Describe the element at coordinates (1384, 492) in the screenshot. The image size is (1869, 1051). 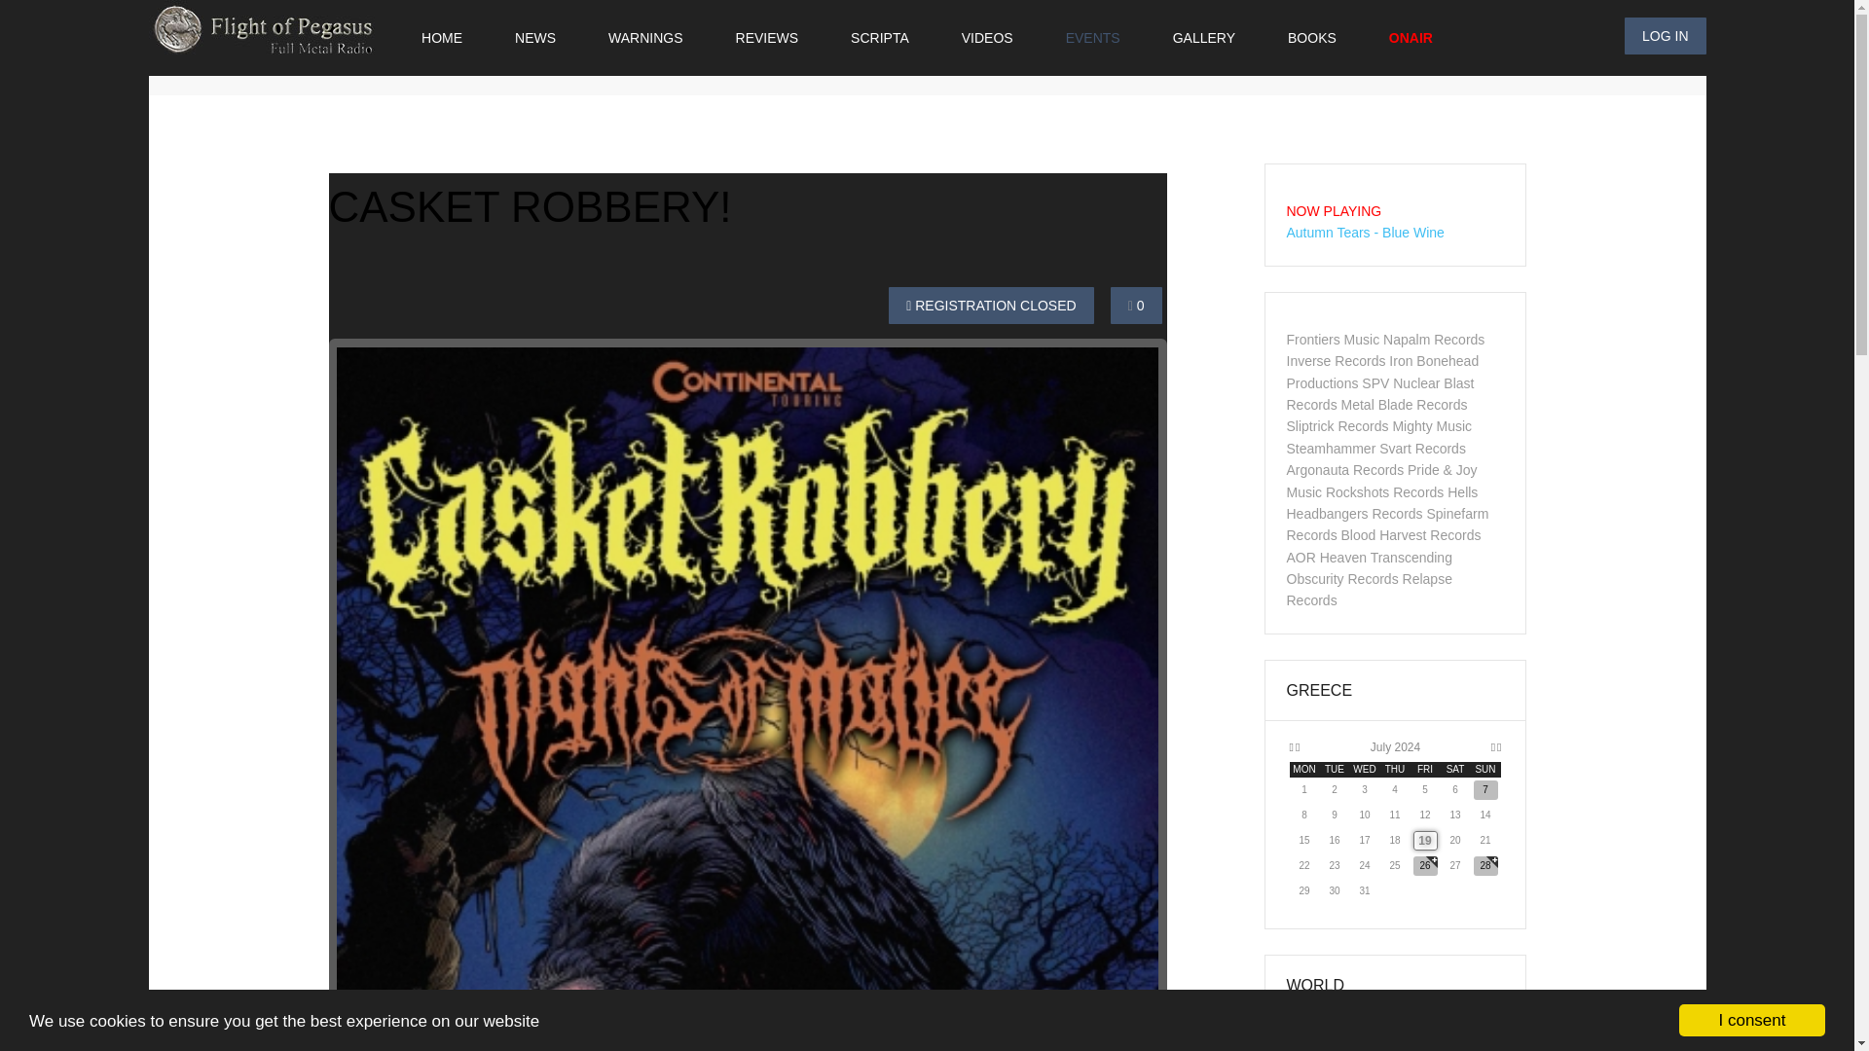
I see `Rockshots Records` at that location.